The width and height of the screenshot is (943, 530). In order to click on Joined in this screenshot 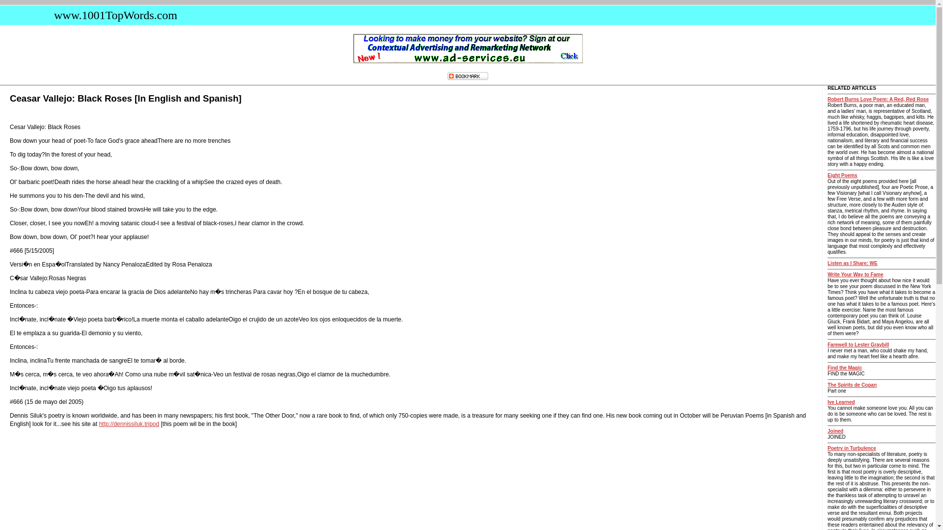, I will do `click(835, 431)`.